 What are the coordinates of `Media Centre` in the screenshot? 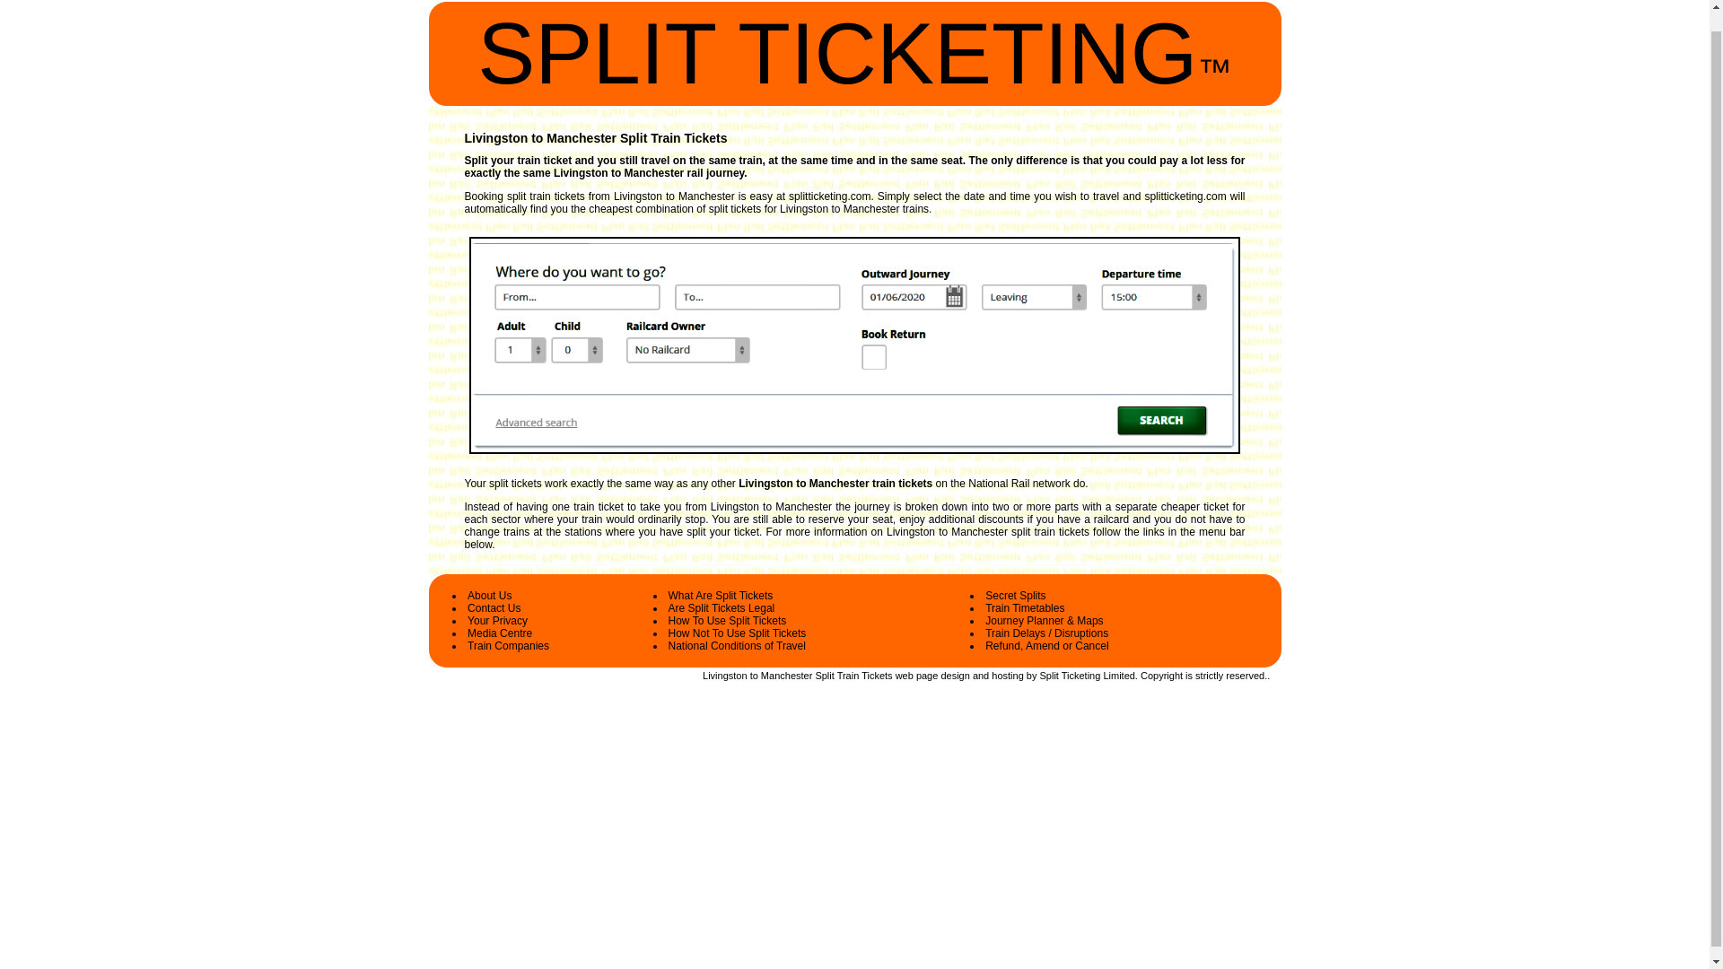 It's located at (499, 633).